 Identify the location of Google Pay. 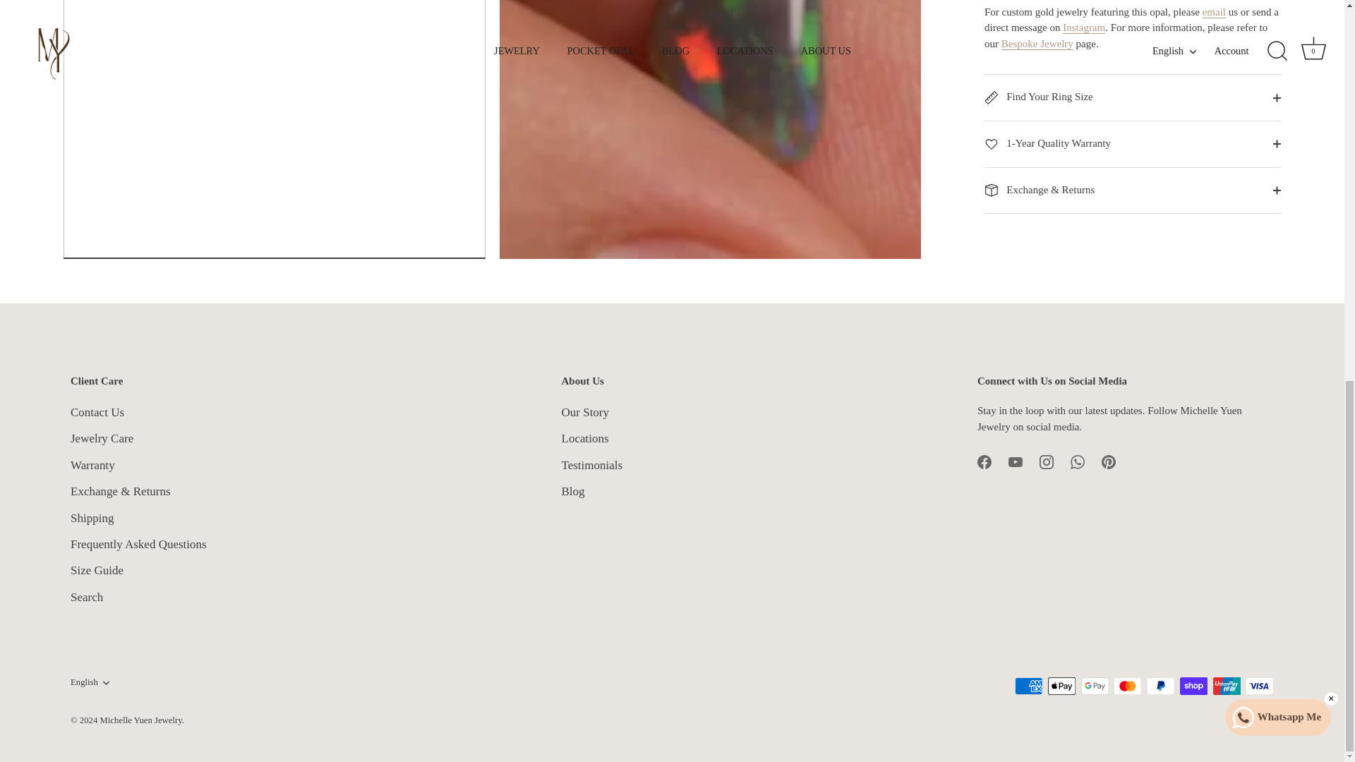
(1095, 670).